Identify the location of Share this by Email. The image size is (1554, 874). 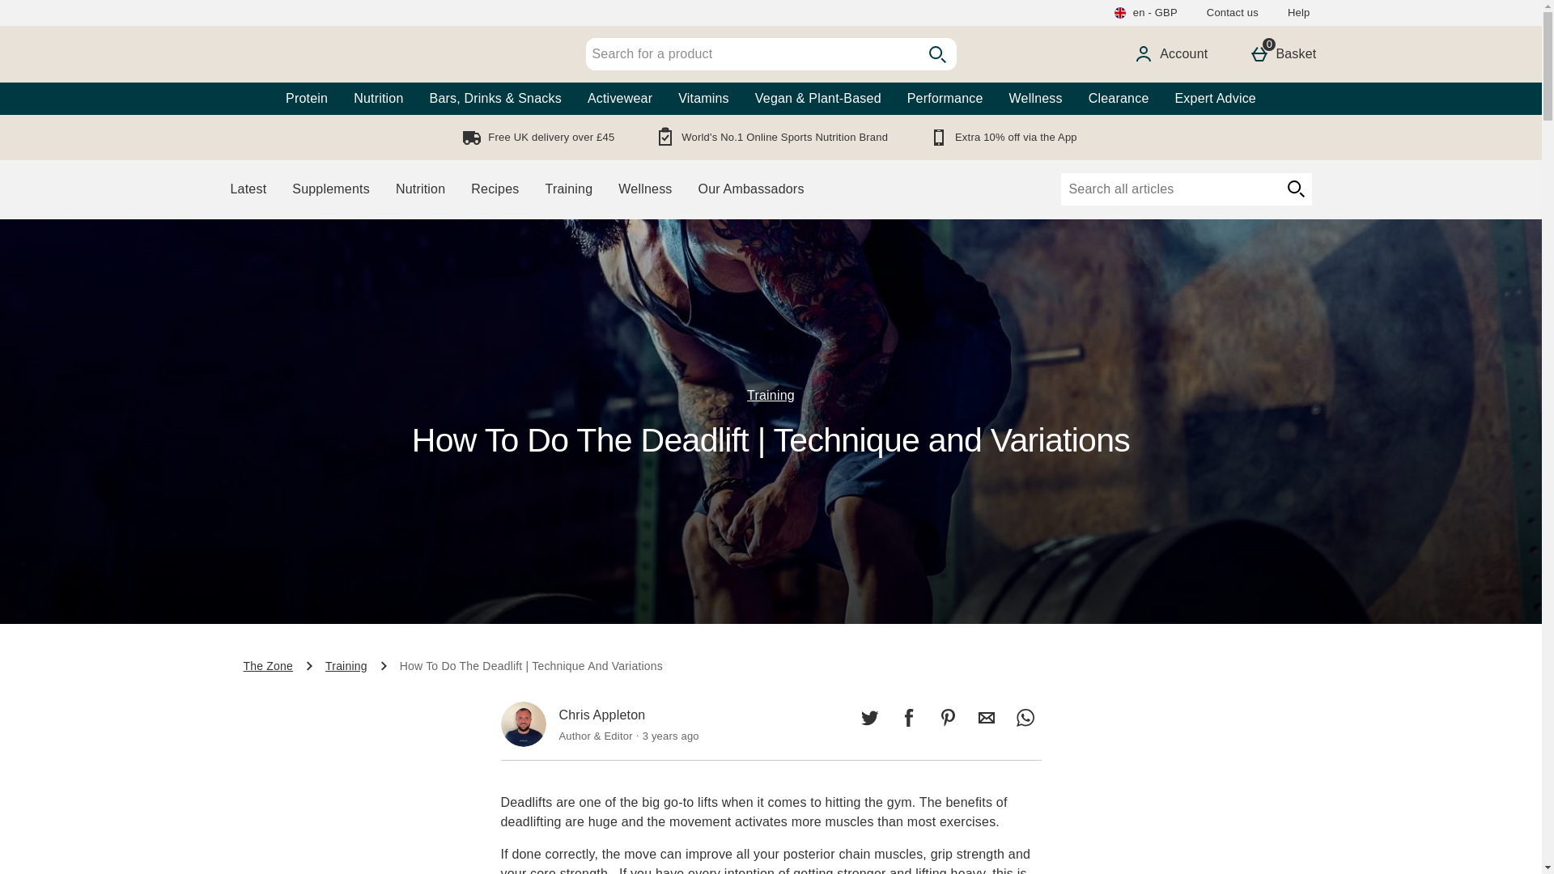
(986, 718).